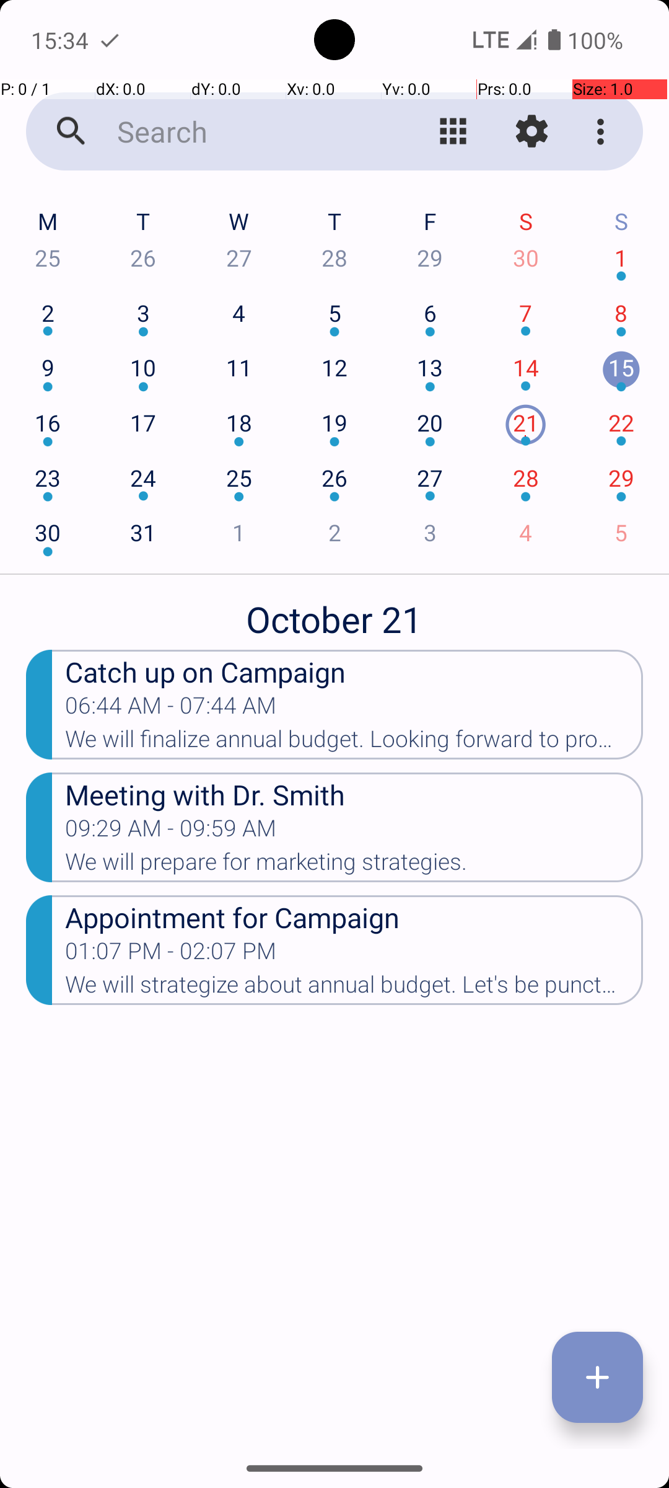 The width and height of the screenshot is (669, 1488). What do you see at coordinates (171, 832) in the screenshot?
I see `09:29 AM - 09:59 AM` at bounding box center [171, 832].